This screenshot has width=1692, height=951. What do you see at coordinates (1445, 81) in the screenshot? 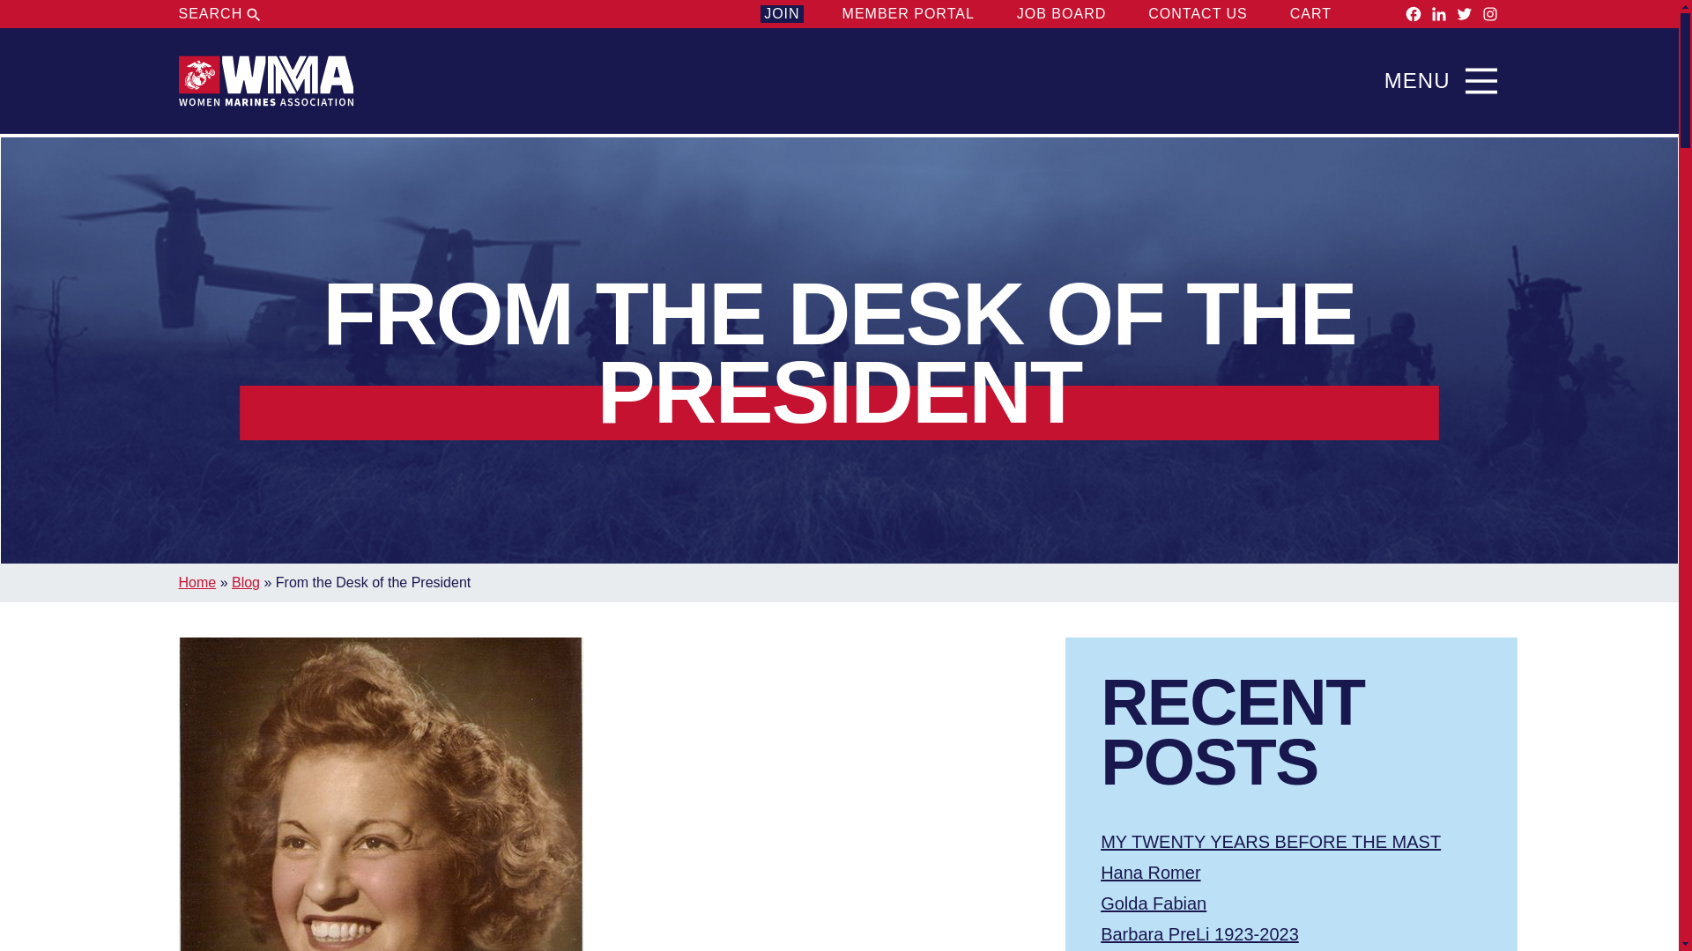
I see `MENU` at bounding box center [1445, 81].